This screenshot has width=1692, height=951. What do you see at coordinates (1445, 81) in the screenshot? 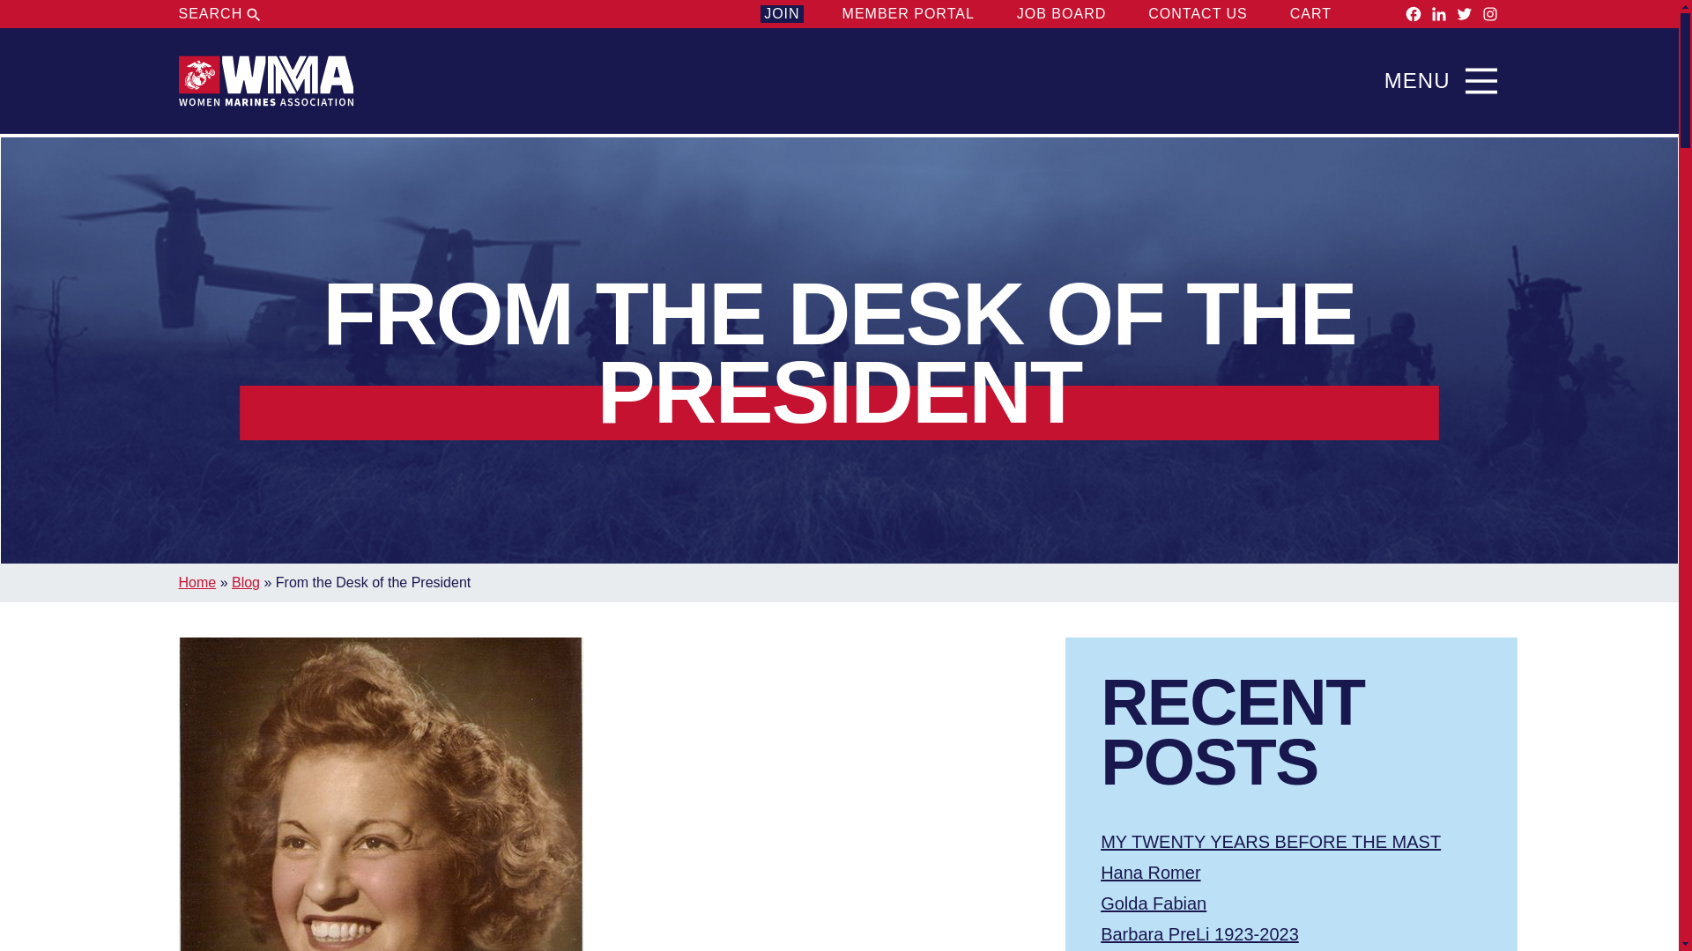
I see `MENU` at bounding box center [1445, 81].